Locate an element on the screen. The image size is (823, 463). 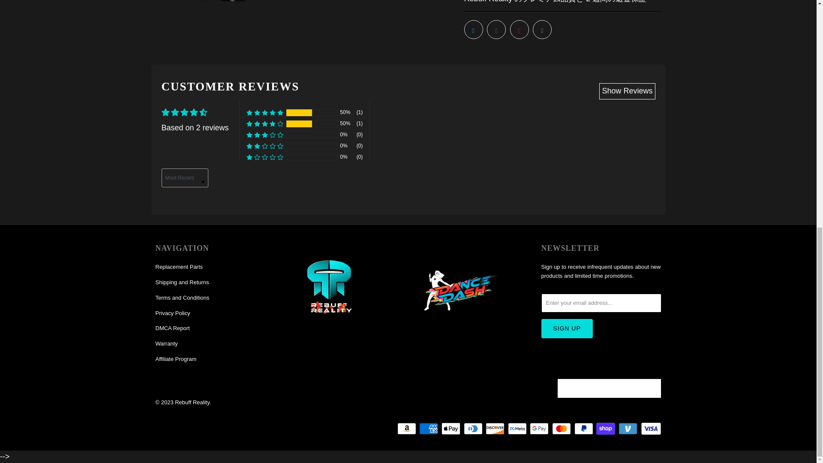
Shop Pay is located at coordinates (606, 428).